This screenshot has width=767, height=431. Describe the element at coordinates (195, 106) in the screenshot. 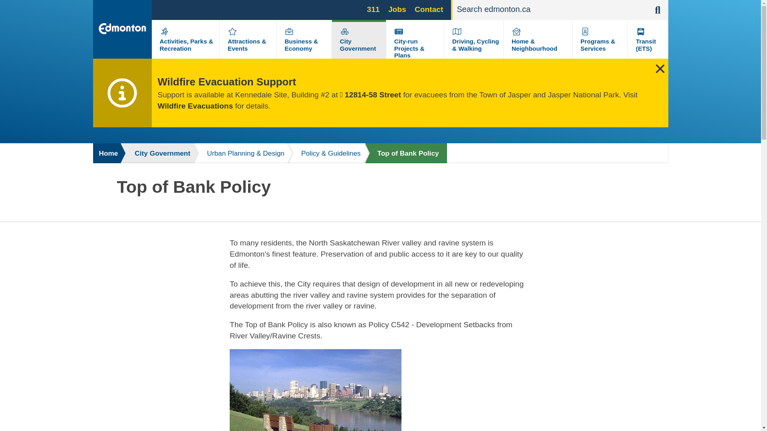

I see `Wildfire Evacuations` at that location.